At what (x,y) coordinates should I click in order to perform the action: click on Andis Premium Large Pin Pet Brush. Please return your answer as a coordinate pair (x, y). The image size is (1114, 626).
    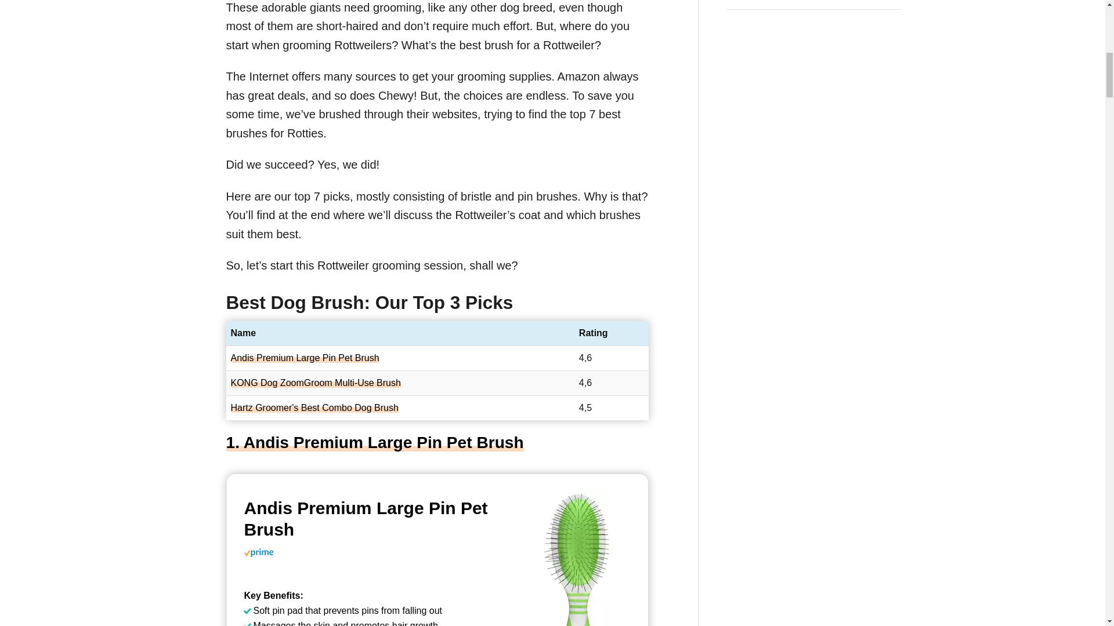
    Looking at the image, I should click on (305, 358).